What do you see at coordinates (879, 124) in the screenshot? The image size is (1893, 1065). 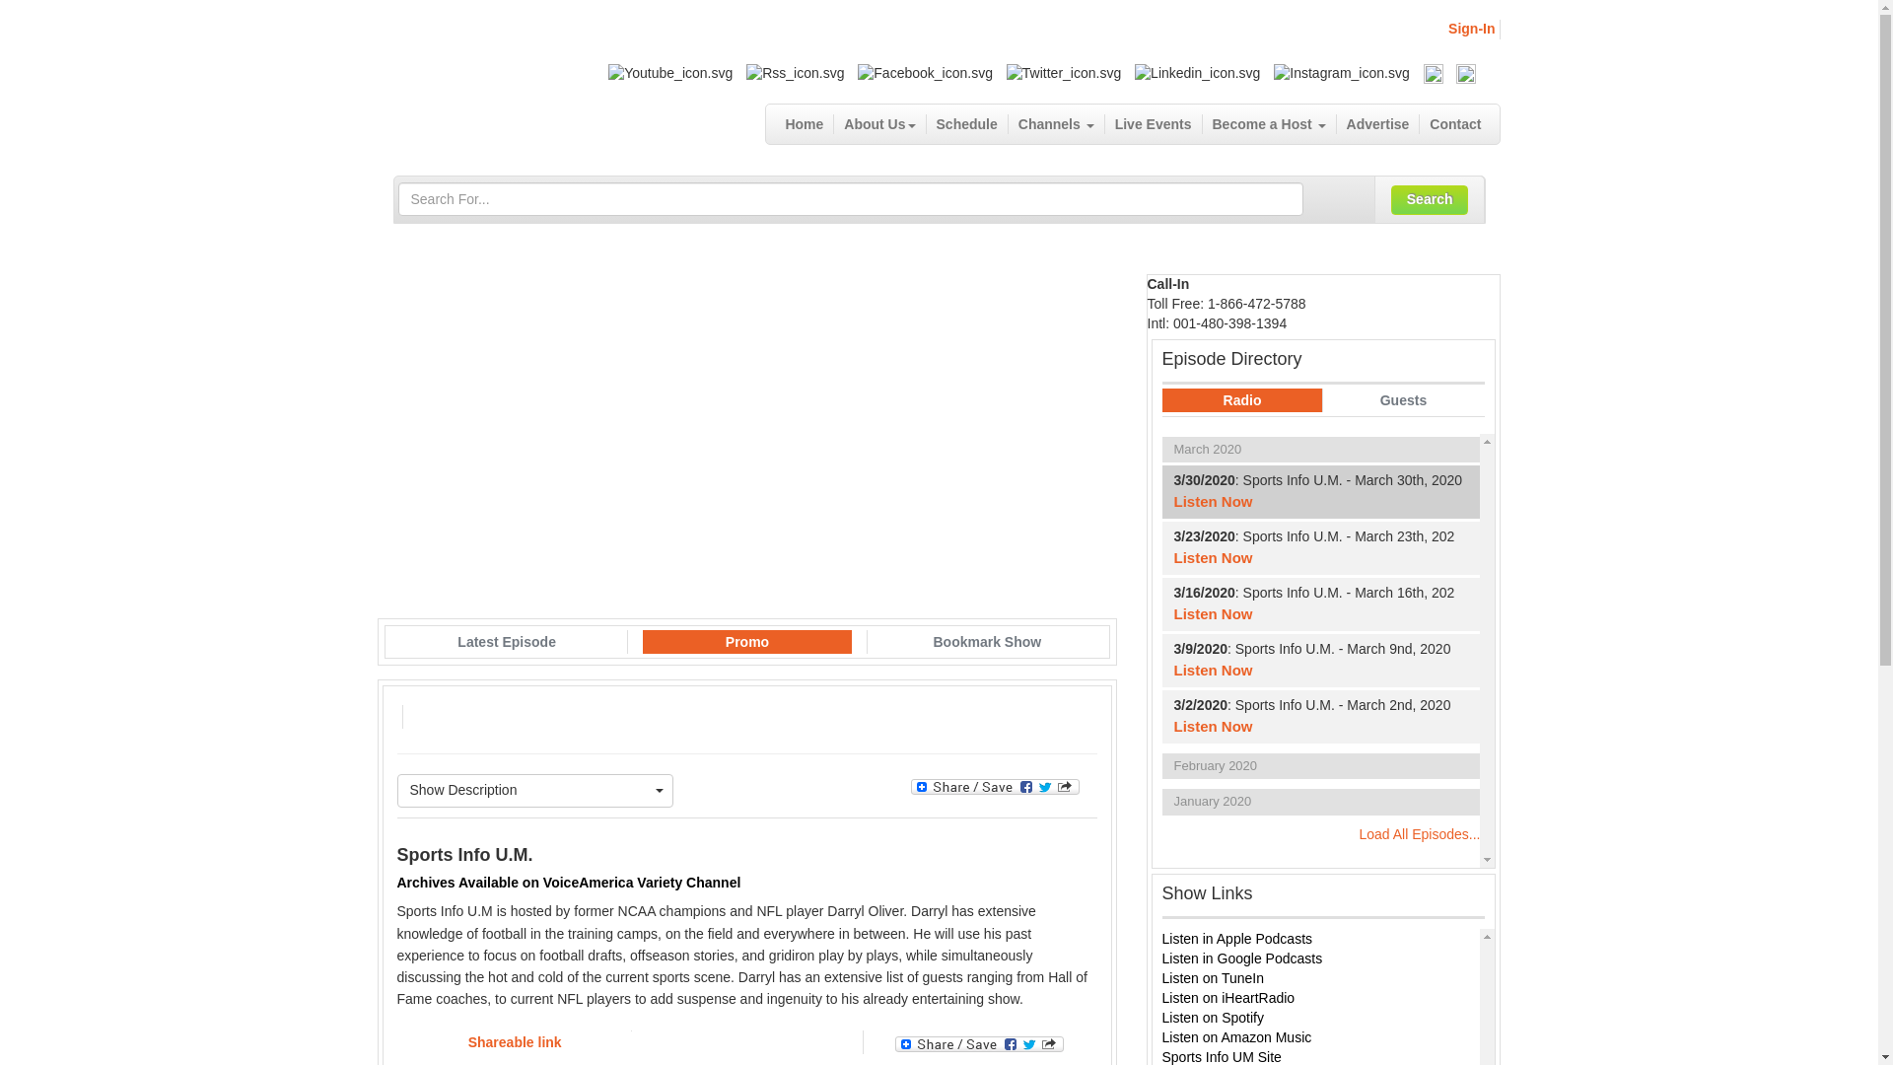 I see `About Us` at bounding box center [879, 124].